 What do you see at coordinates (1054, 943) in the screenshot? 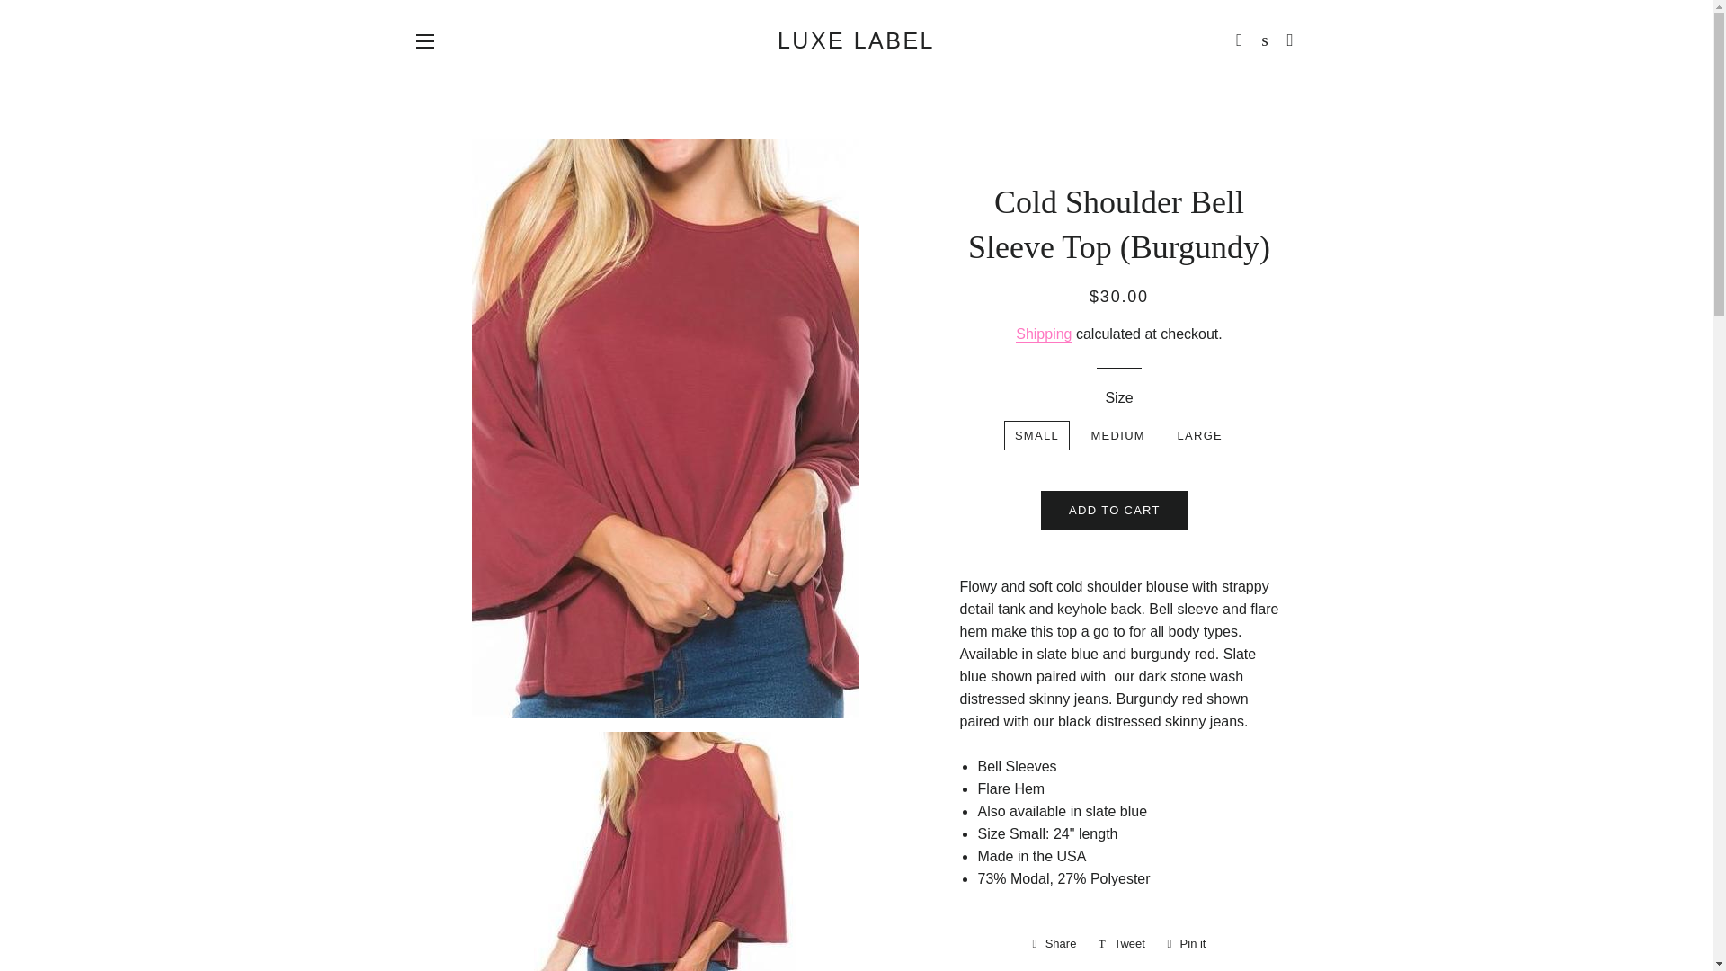
I see `Share on Facebook` at bounding box center [1054, 943].